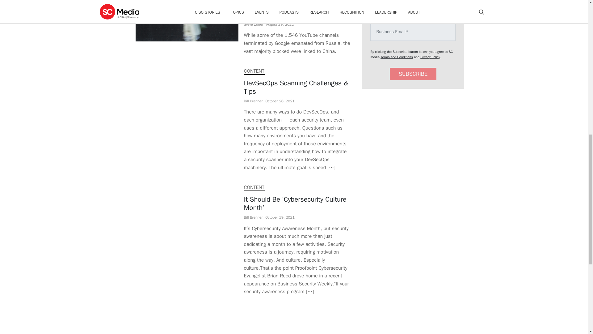 This screenshot has width=593, height=334. What do you see at coordinates (430, 57) in the screenshot?
I see `Privacy Policy` at bounding box center [430, 57].